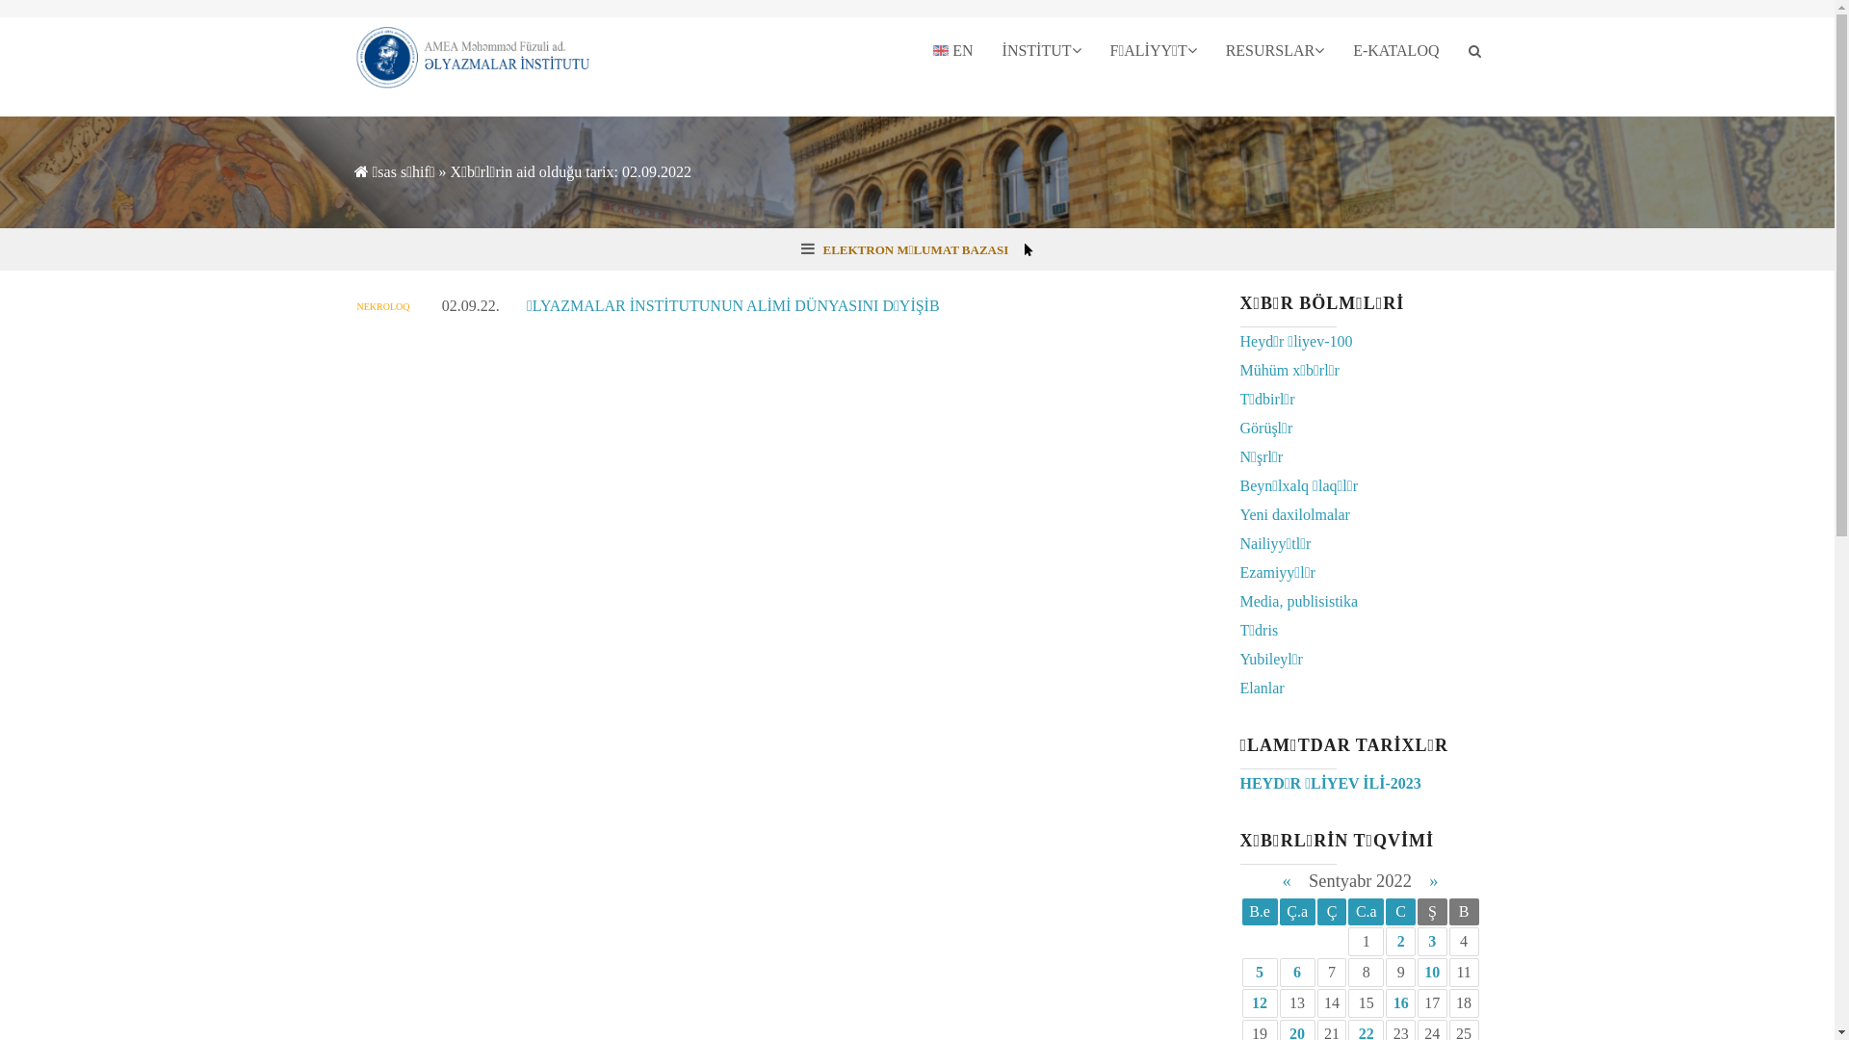 The height and width of the screenshot is (1040, 1849). Describe the element at coordinates (1295, 514) in the screenshot. I see `Yeni daxilolmalar` at that location.